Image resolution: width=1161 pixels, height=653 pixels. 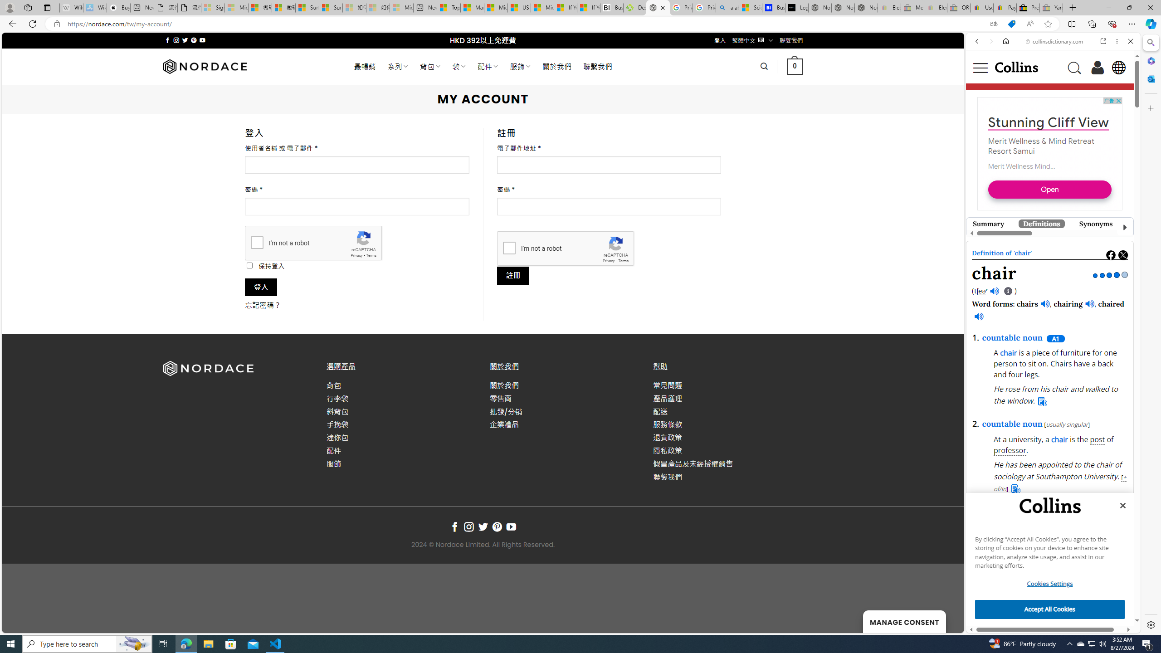 What do you see at coordinates (1008, 291) in the screenshot?
I see `IPA Pronunciation Guide` at bounding box center [1008, 291].